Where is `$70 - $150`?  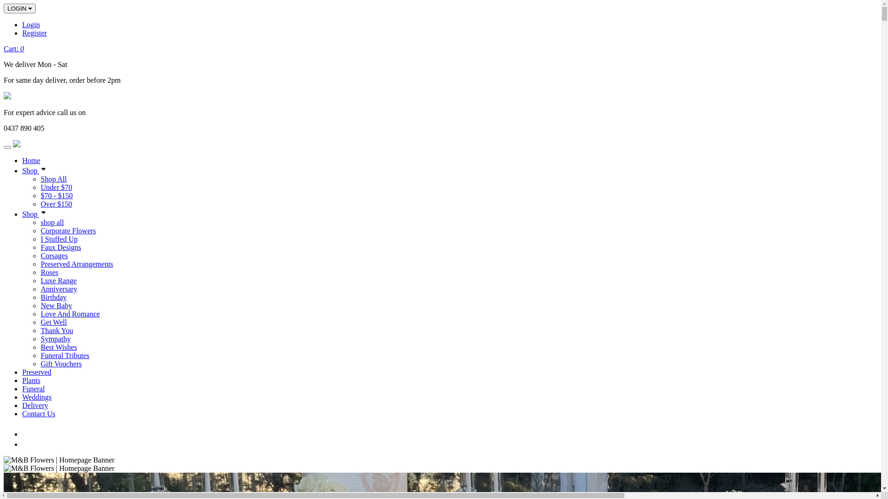 $70 - $150 is located at coordinates (56, 196).